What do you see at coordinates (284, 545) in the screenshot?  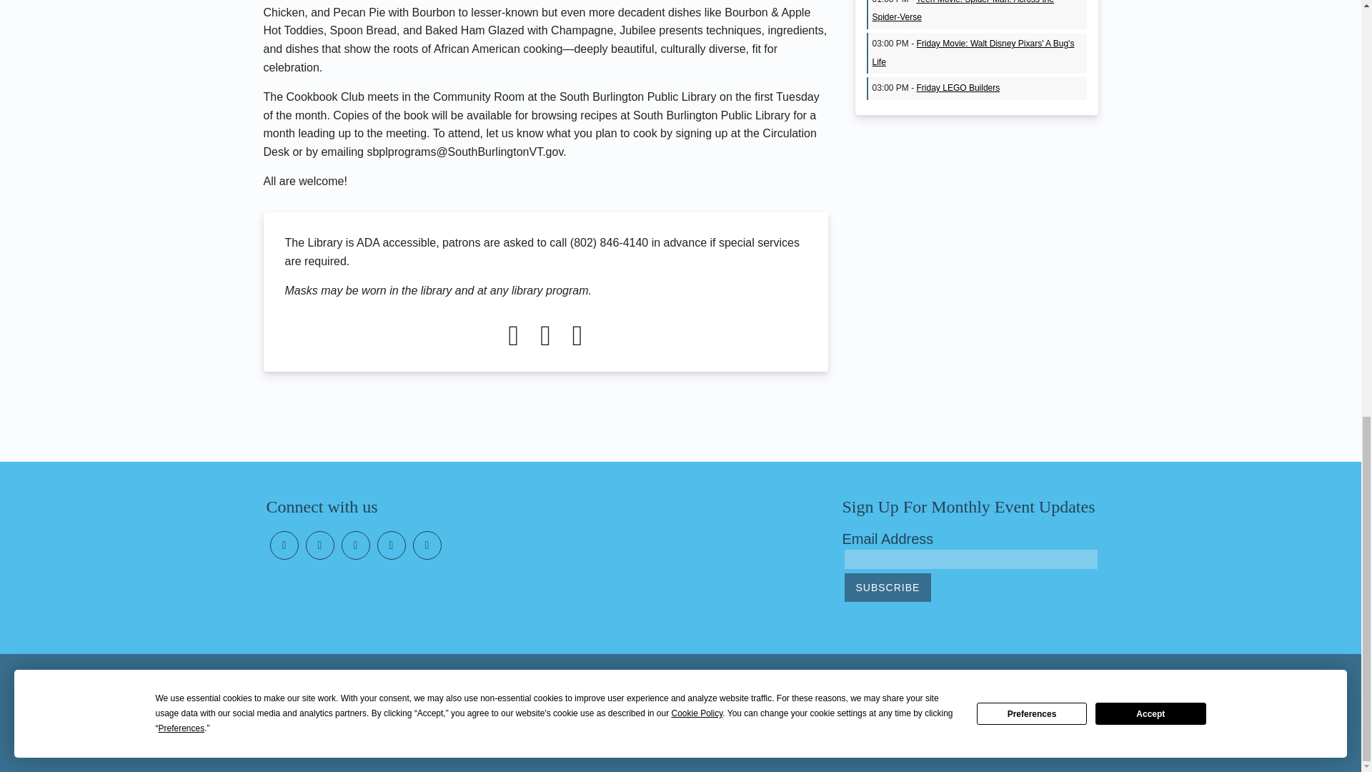 I see `Follow us on Facebook` at bounding box center [284, 545].